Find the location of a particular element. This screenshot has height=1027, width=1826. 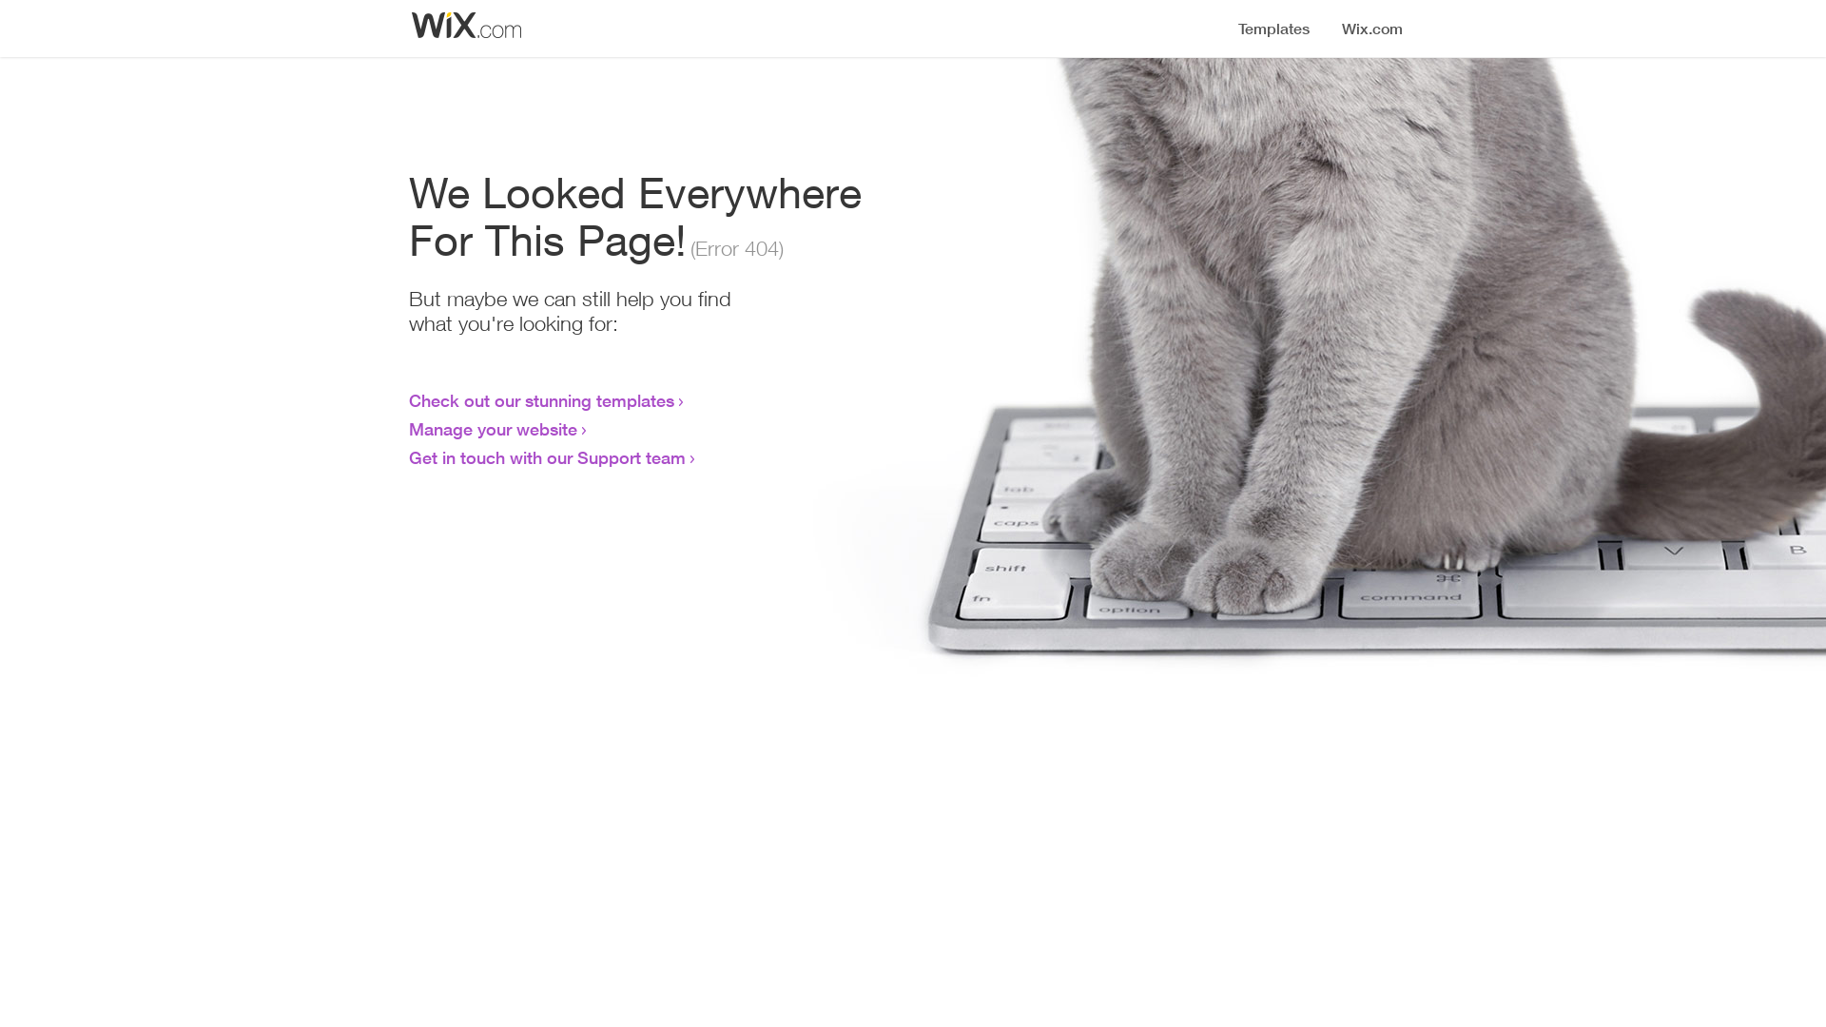

Get in touch with our Support team is located at coordinates (548, 457).